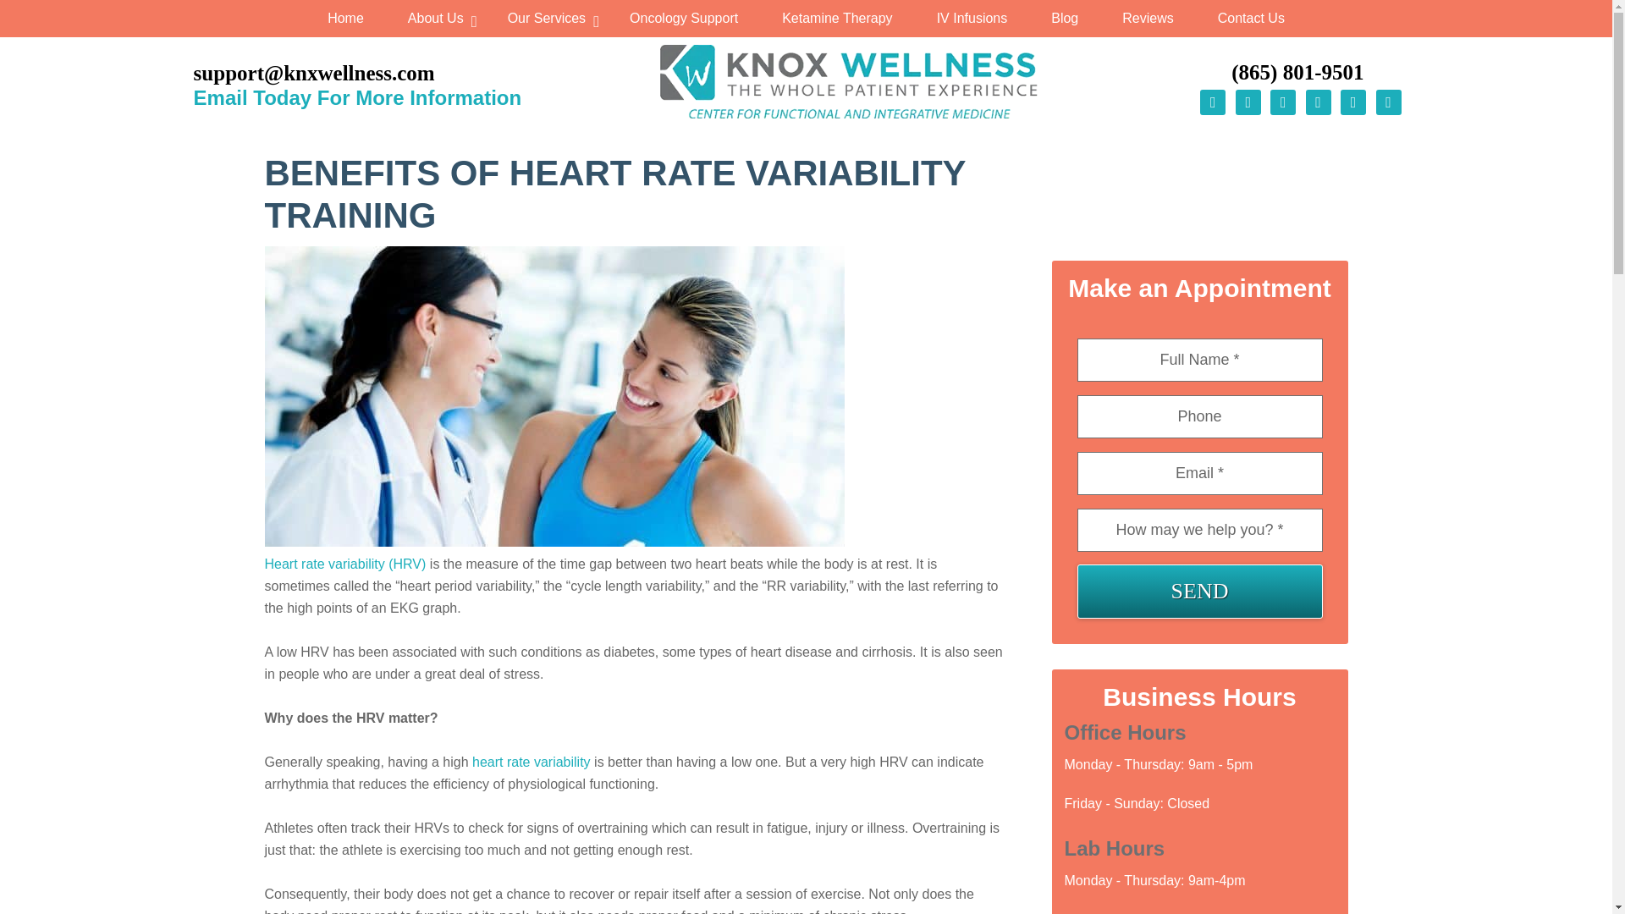  What do you see at coordinates (684, 19) in the screenshot?
I see `Oncology Support` at bounding box center [684, 19].